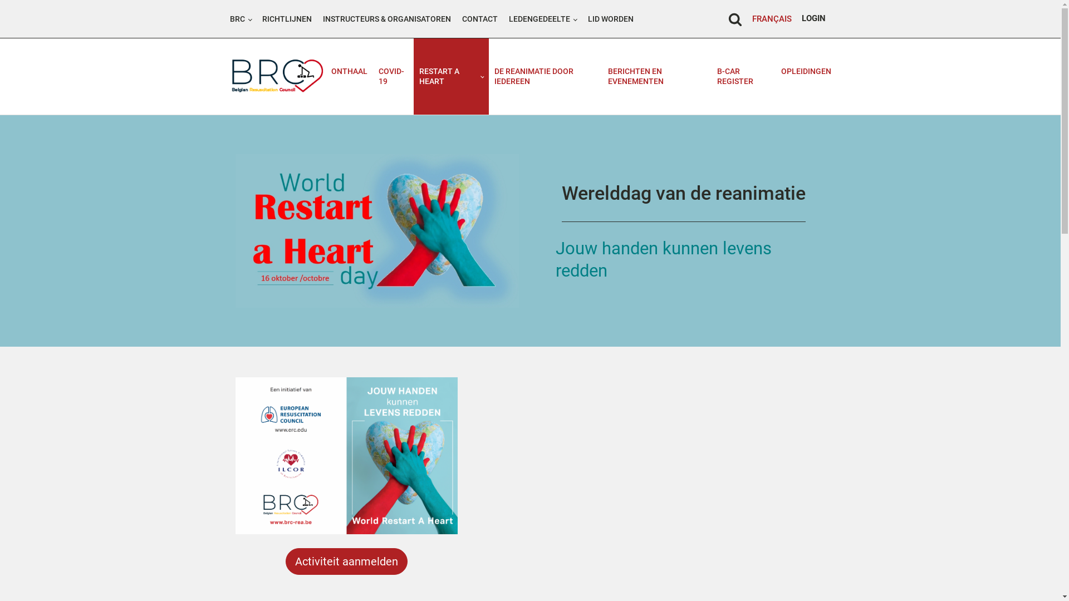 Image resolution: width=1069 pixels, height=601 pixels. Describe the element at coordinates (451, 76) in the screenshot. I see `RESTART A HEART` at that location.